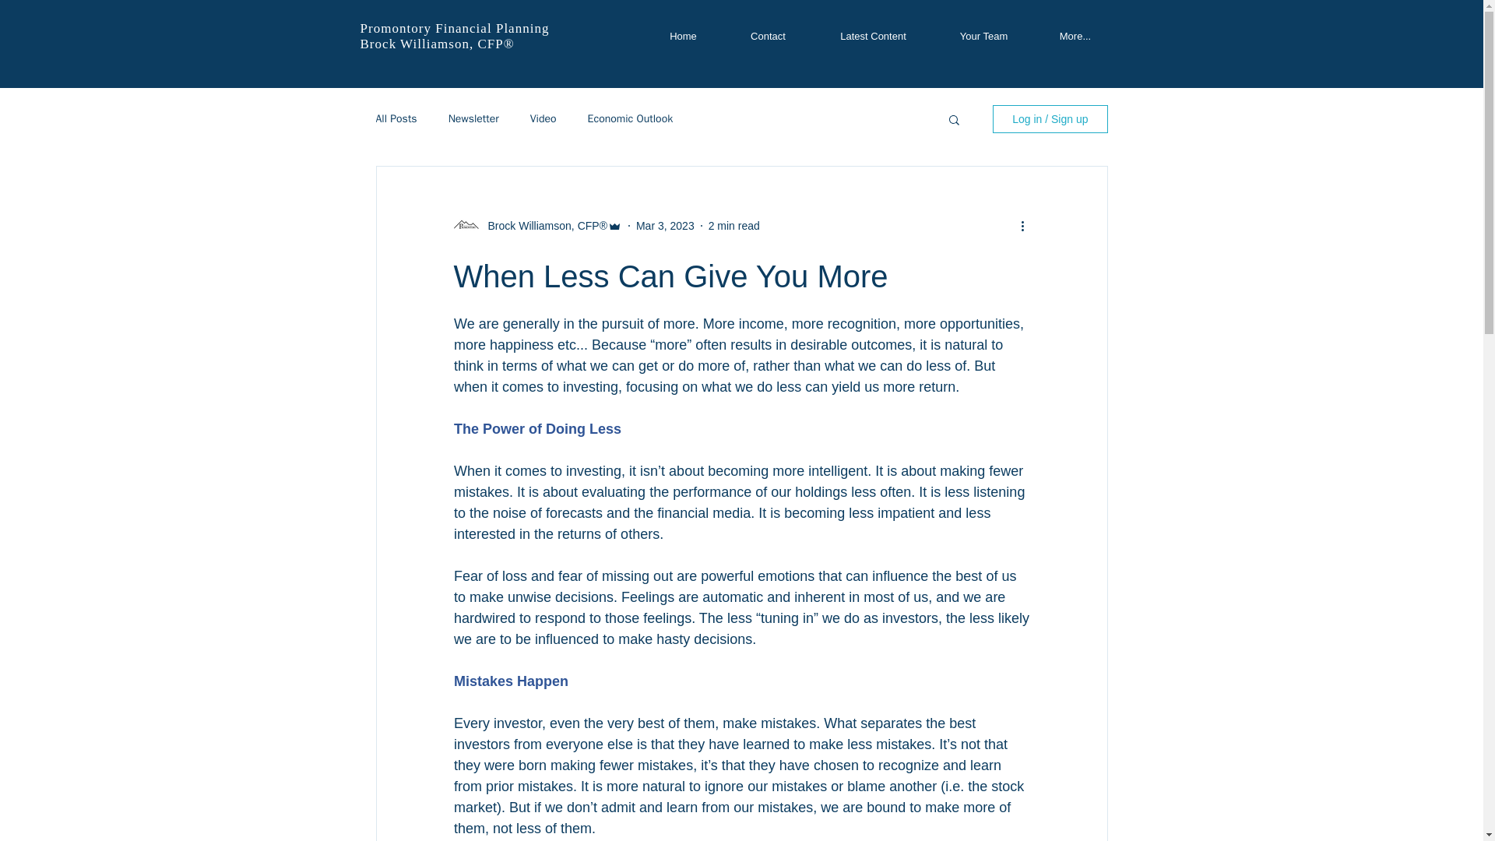  Describe the element at coordinates (733, 226) in the screenshot. I see `2 min read` at that location.